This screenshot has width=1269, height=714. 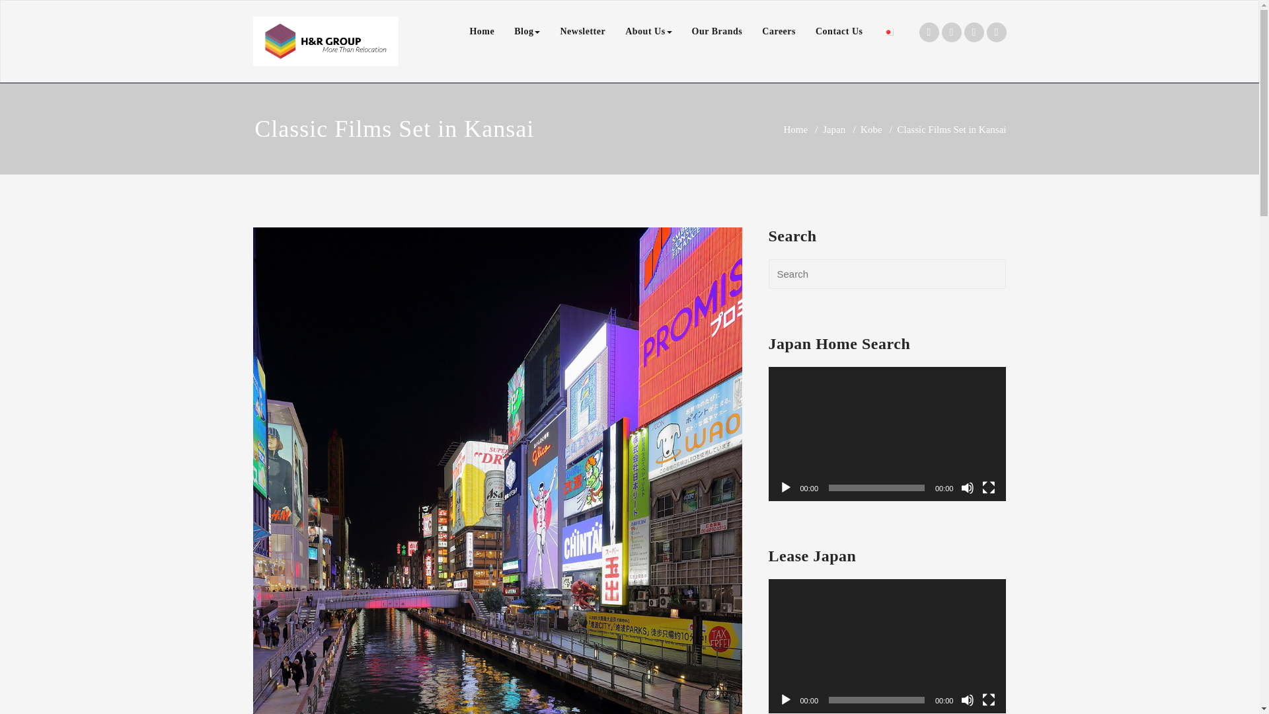 I want to click on Blog, so click(x=526, y=32).